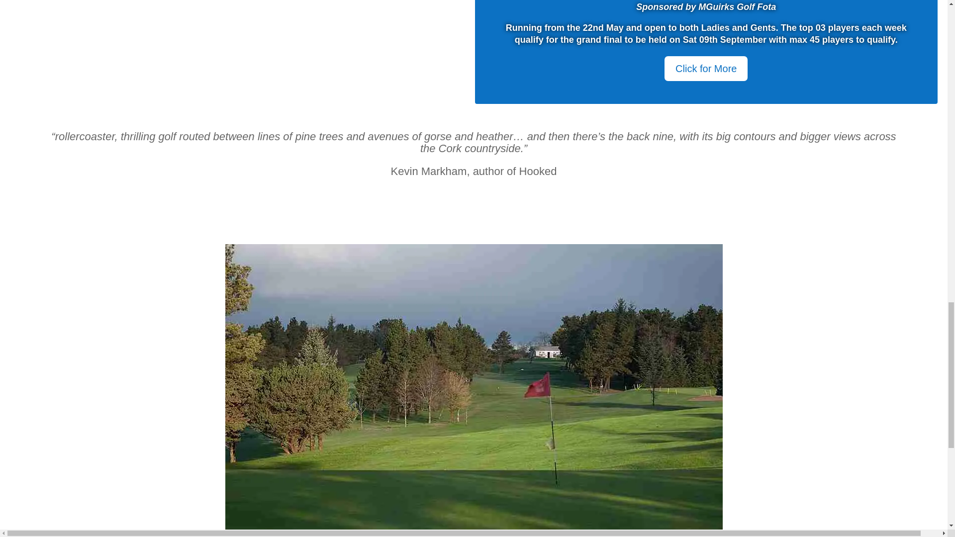 The width and height of the screenshot is (955, 537). Describe the element at coordinates (706, 69) in the screenshot. I see `Click for More` at that location.